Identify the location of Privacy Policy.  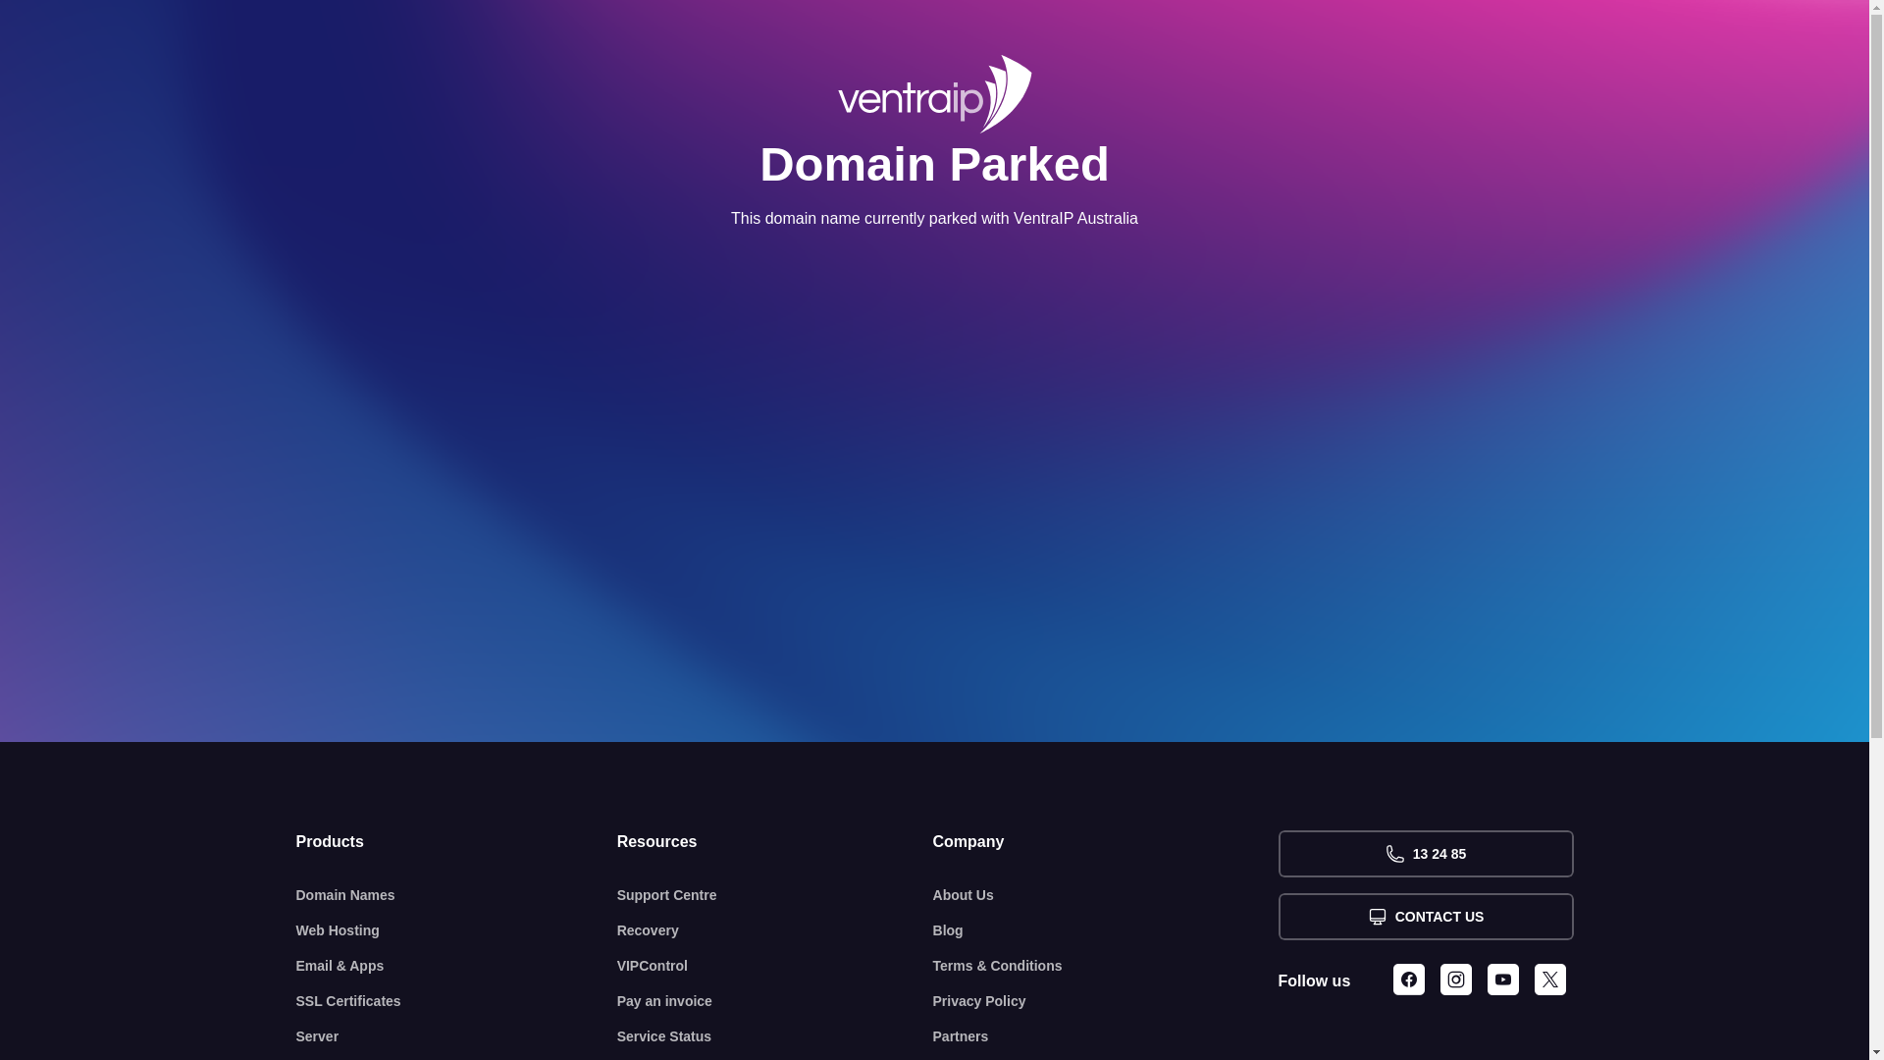
(1106, 1001).